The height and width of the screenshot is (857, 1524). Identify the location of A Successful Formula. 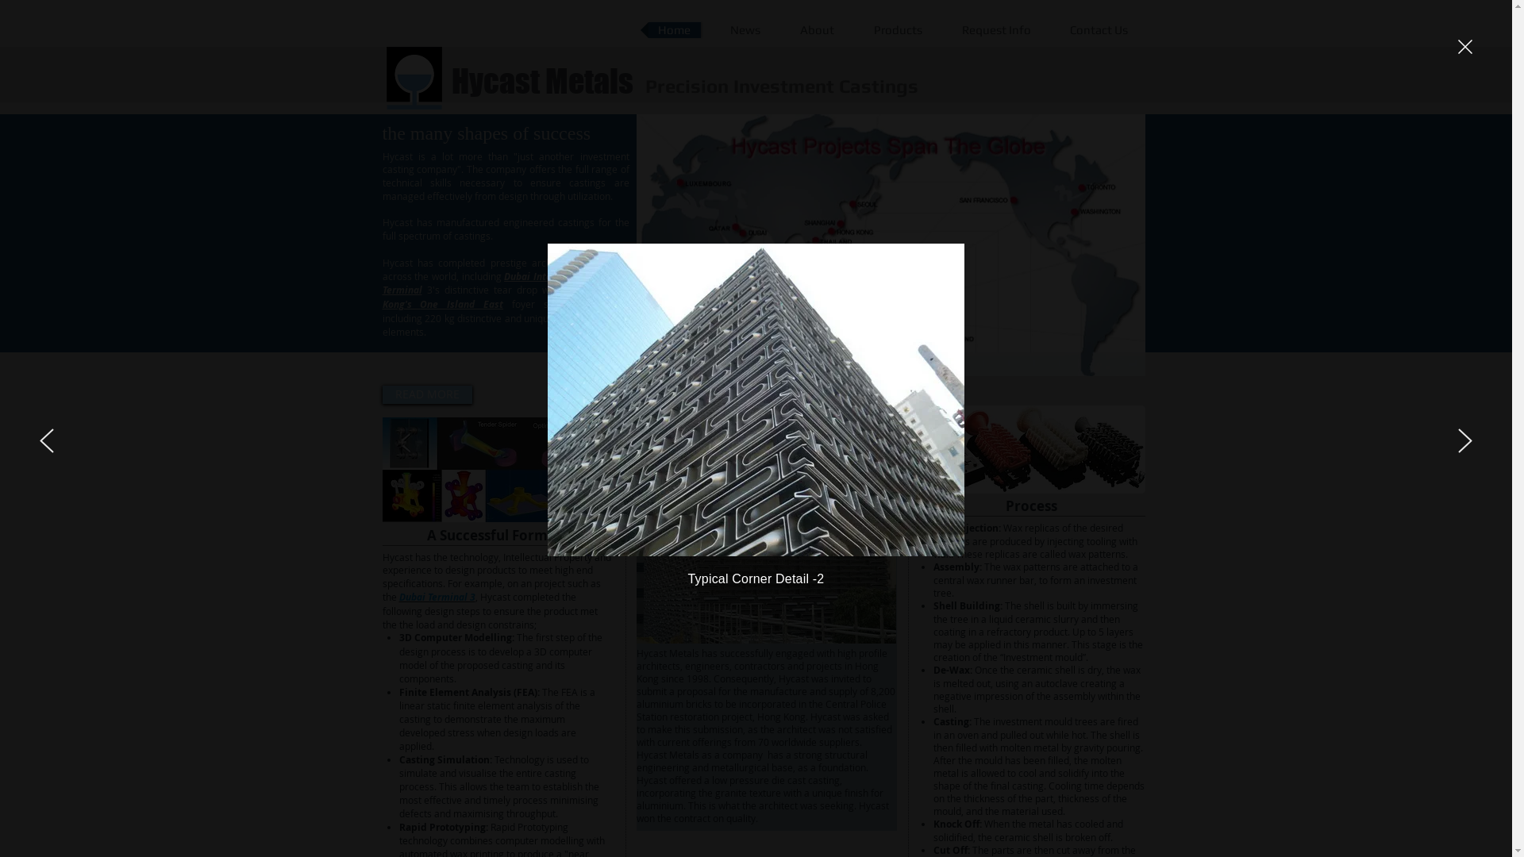
(498, 470).